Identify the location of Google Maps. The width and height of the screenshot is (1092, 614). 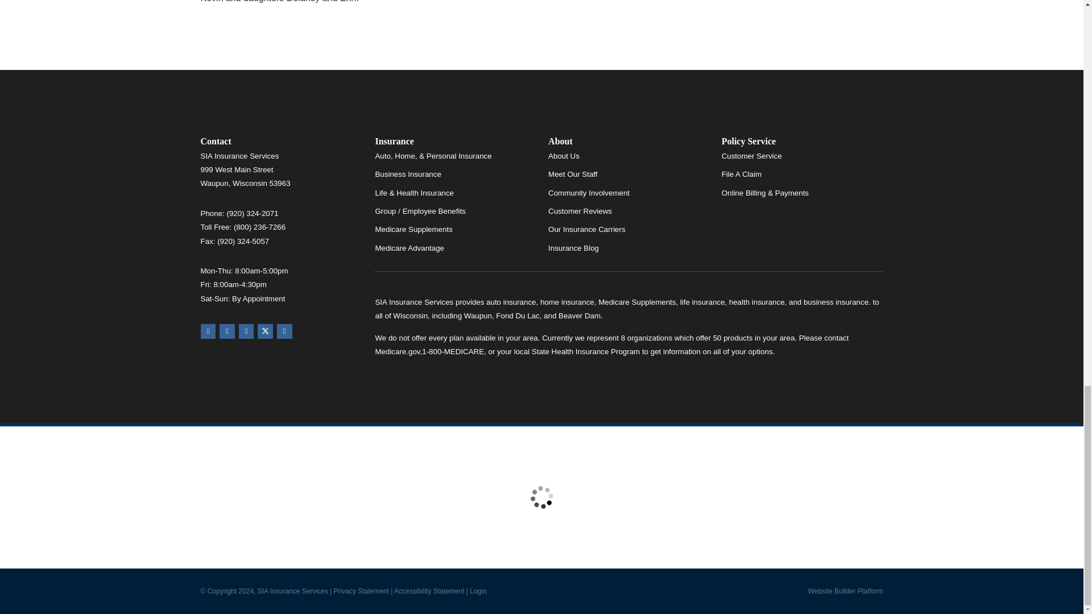
(207, 332).